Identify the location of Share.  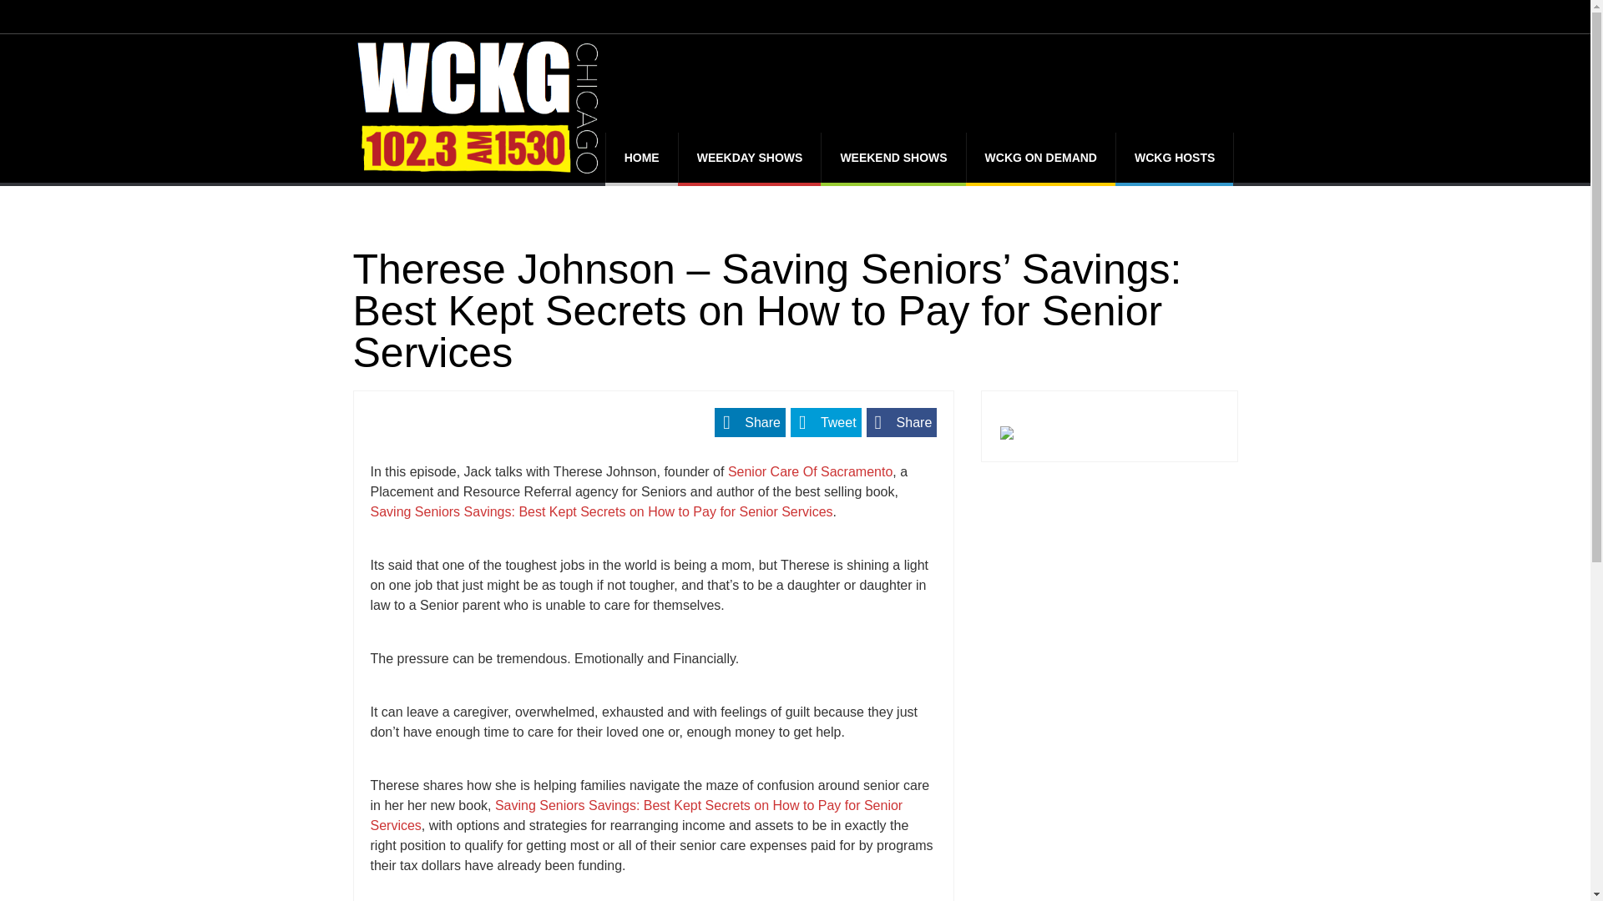
(902, 422).